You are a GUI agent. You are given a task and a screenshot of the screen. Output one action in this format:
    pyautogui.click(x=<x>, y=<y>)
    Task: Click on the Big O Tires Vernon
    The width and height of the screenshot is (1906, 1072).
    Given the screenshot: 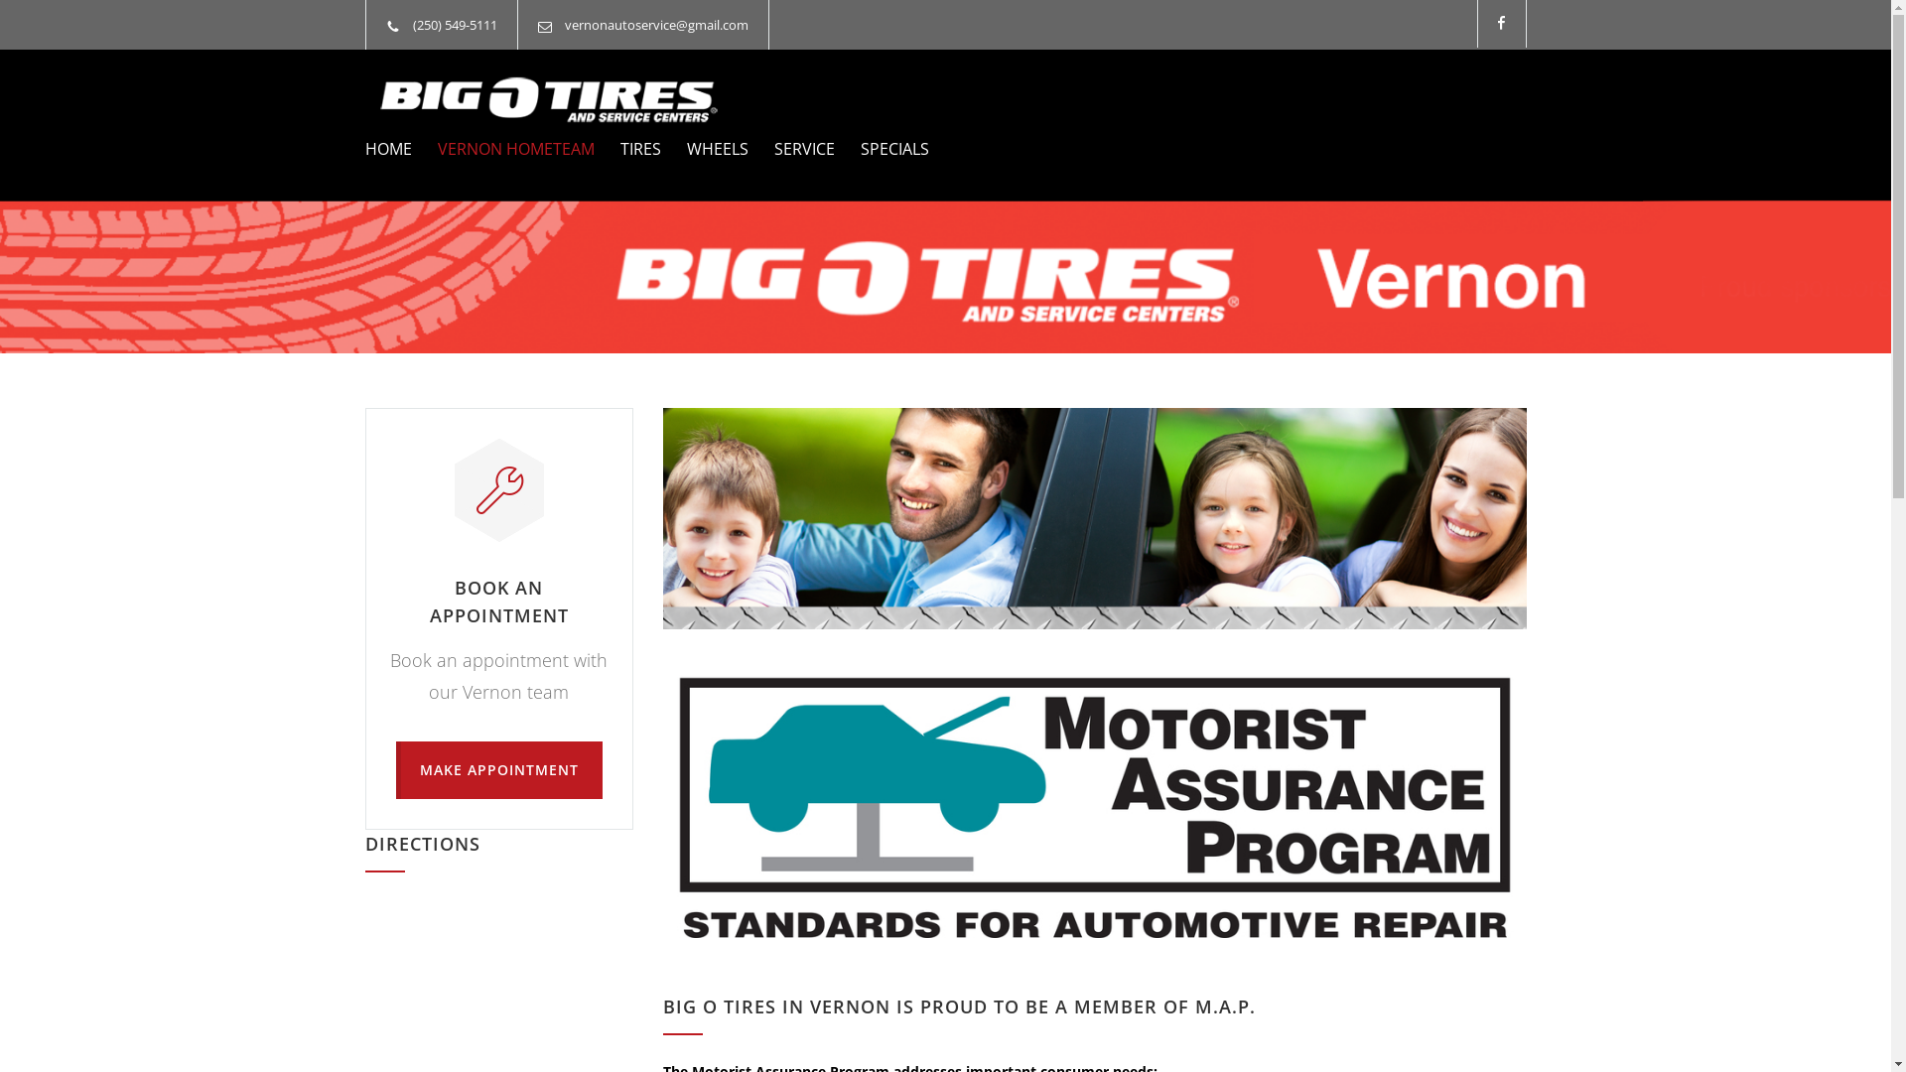 What is the action you would take?
    pyautogui.click(x=549, y=99)
    